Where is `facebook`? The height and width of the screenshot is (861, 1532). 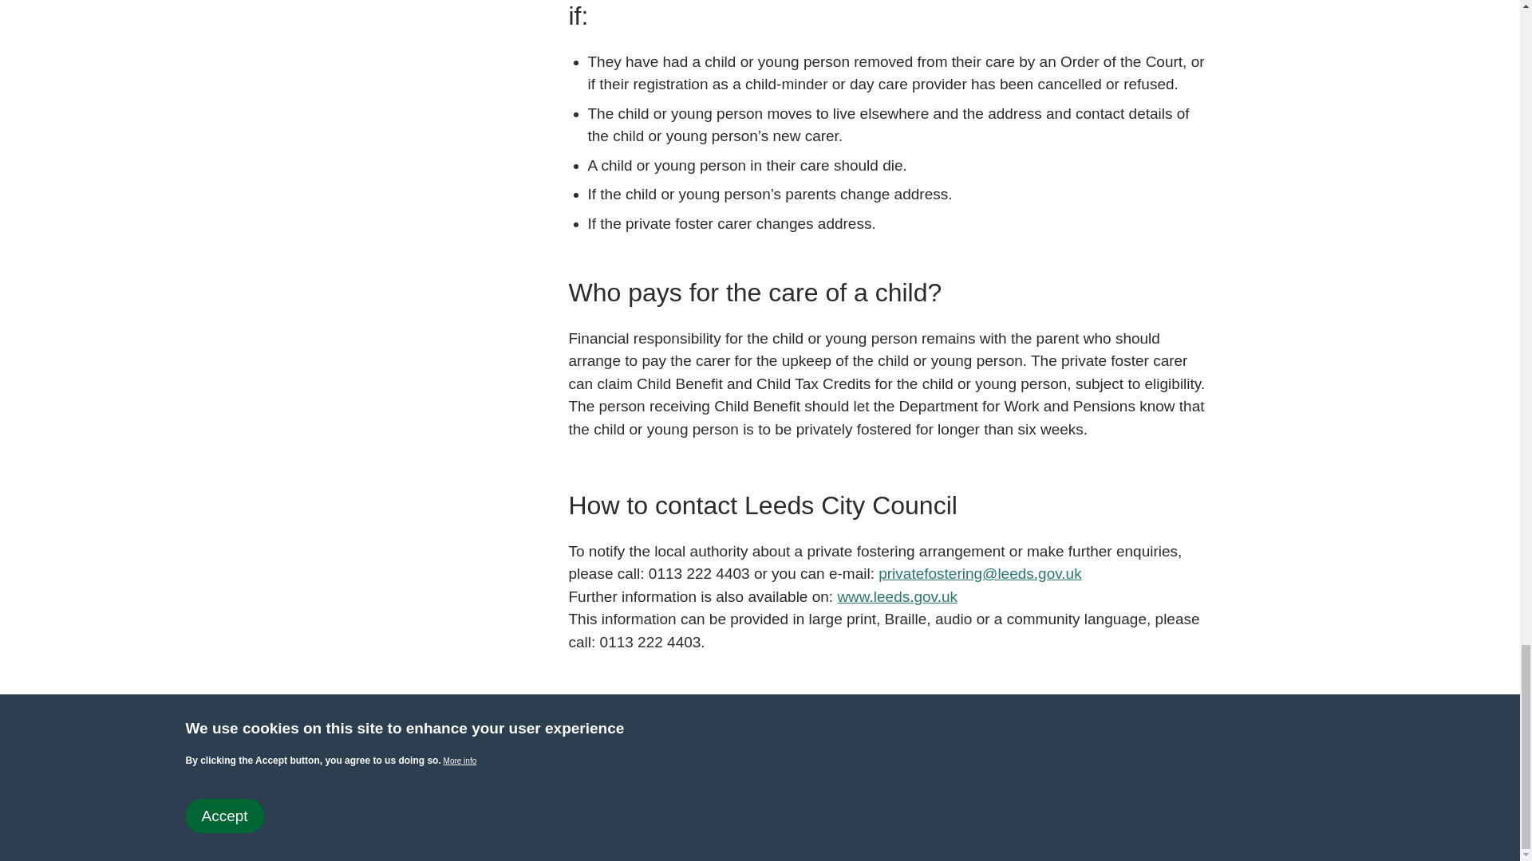
facebook is located at coordinates (319, 753).